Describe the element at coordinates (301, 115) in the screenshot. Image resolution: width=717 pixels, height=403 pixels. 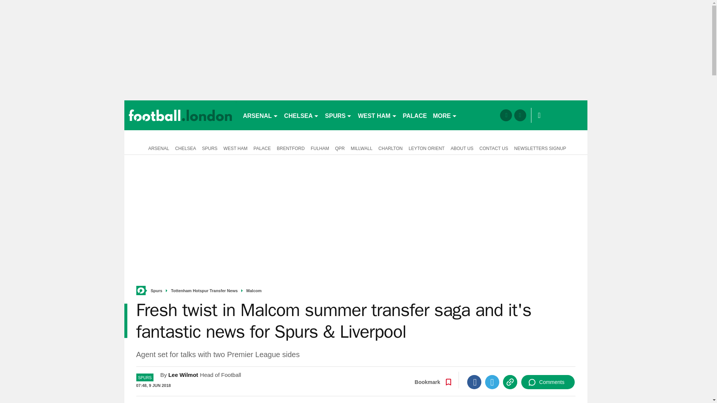
I see `CHELSEA` at that location.